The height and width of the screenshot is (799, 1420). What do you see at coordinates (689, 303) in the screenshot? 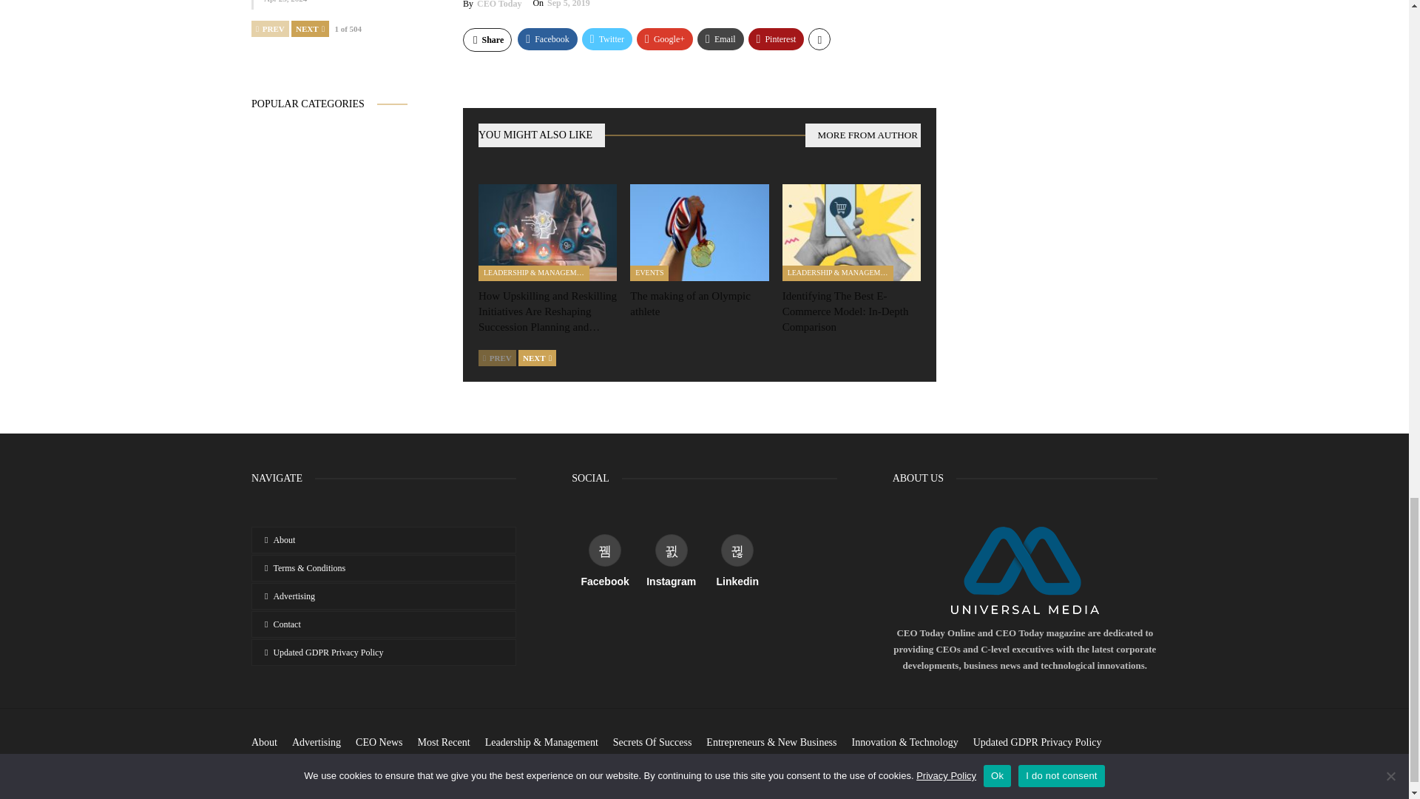
I see `The making of an Olympic athlete` at bounding box center [689, 303].